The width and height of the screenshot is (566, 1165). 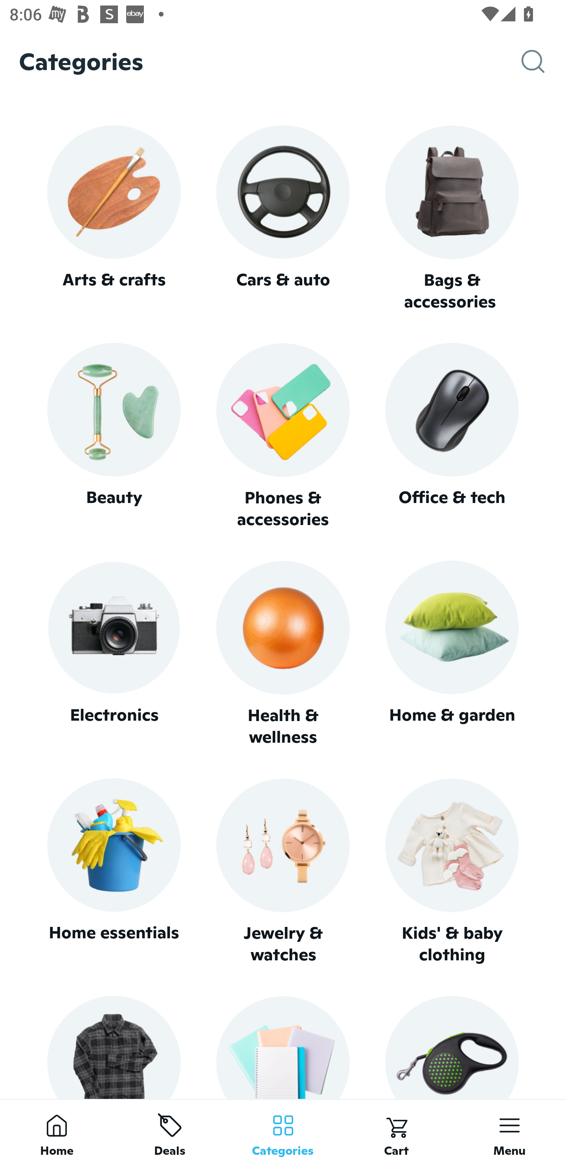 I want to click on Health & wellness, so click(x=283, y=654).